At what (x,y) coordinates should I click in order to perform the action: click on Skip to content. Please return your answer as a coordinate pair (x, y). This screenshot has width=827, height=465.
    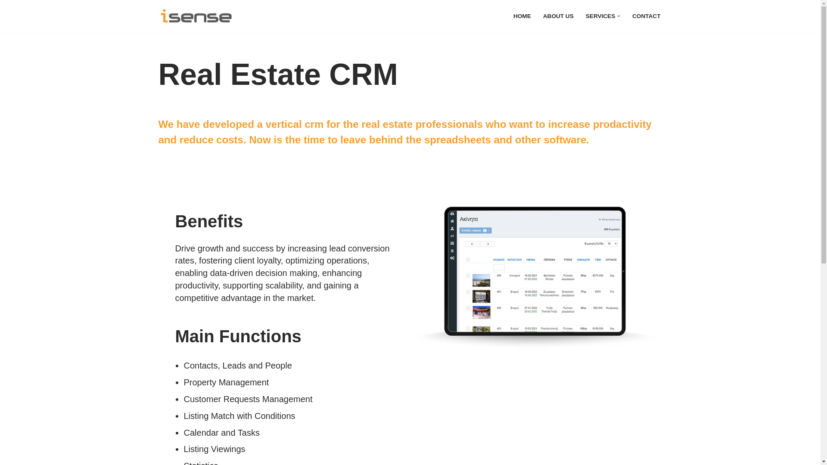
    Looking at the image, I should click on (6, 18).